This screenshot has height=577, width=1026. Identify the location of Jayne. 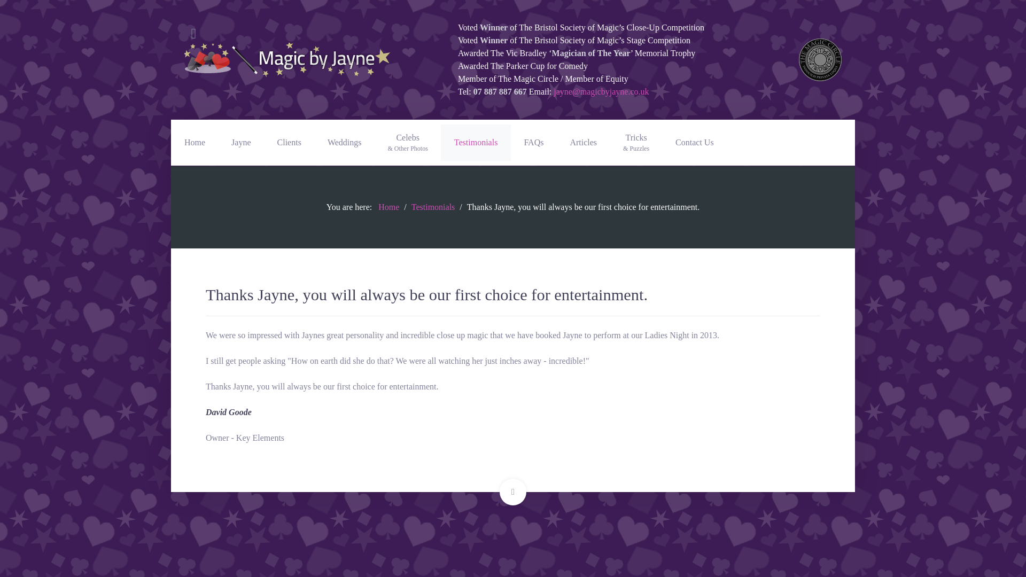
(240, 143).